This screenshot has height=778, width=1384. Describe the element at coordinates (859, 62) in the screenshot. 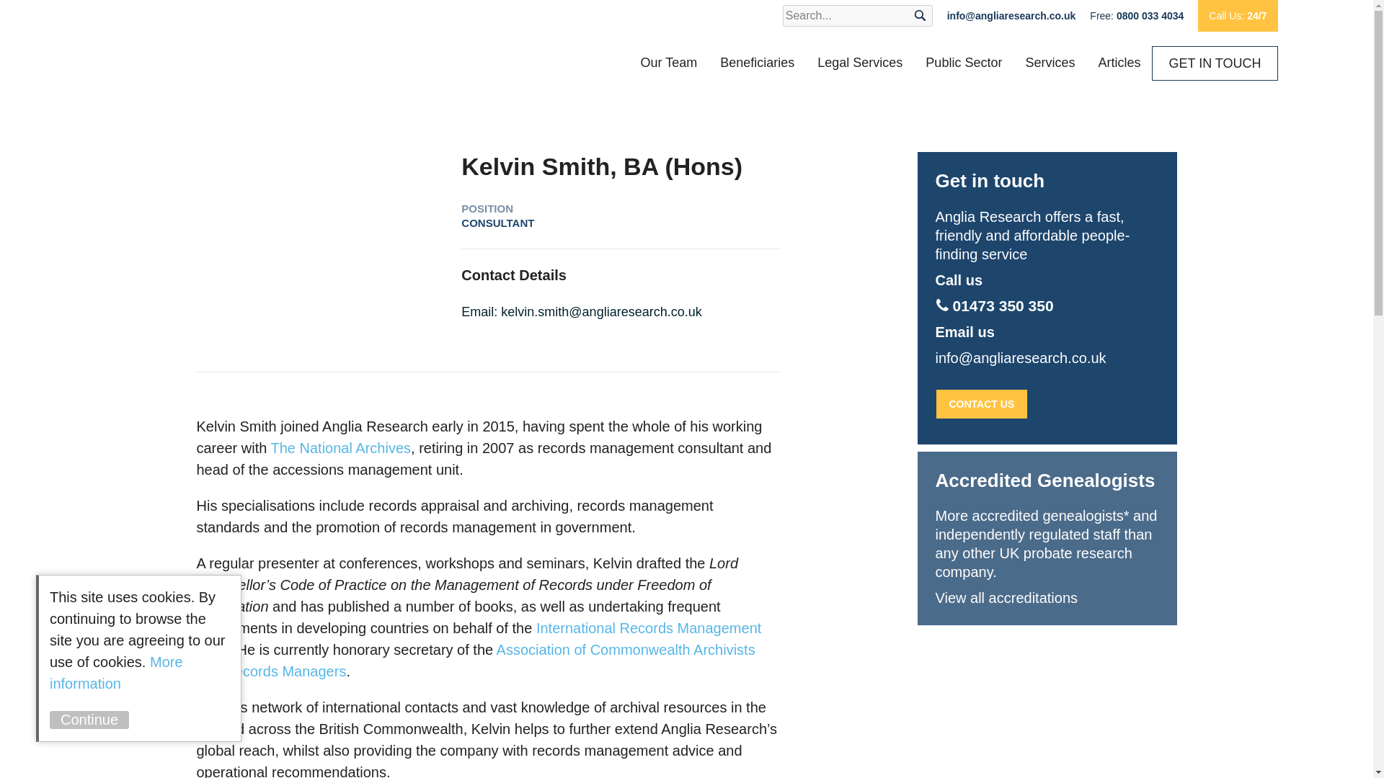

I see `Legal Services` at that location.